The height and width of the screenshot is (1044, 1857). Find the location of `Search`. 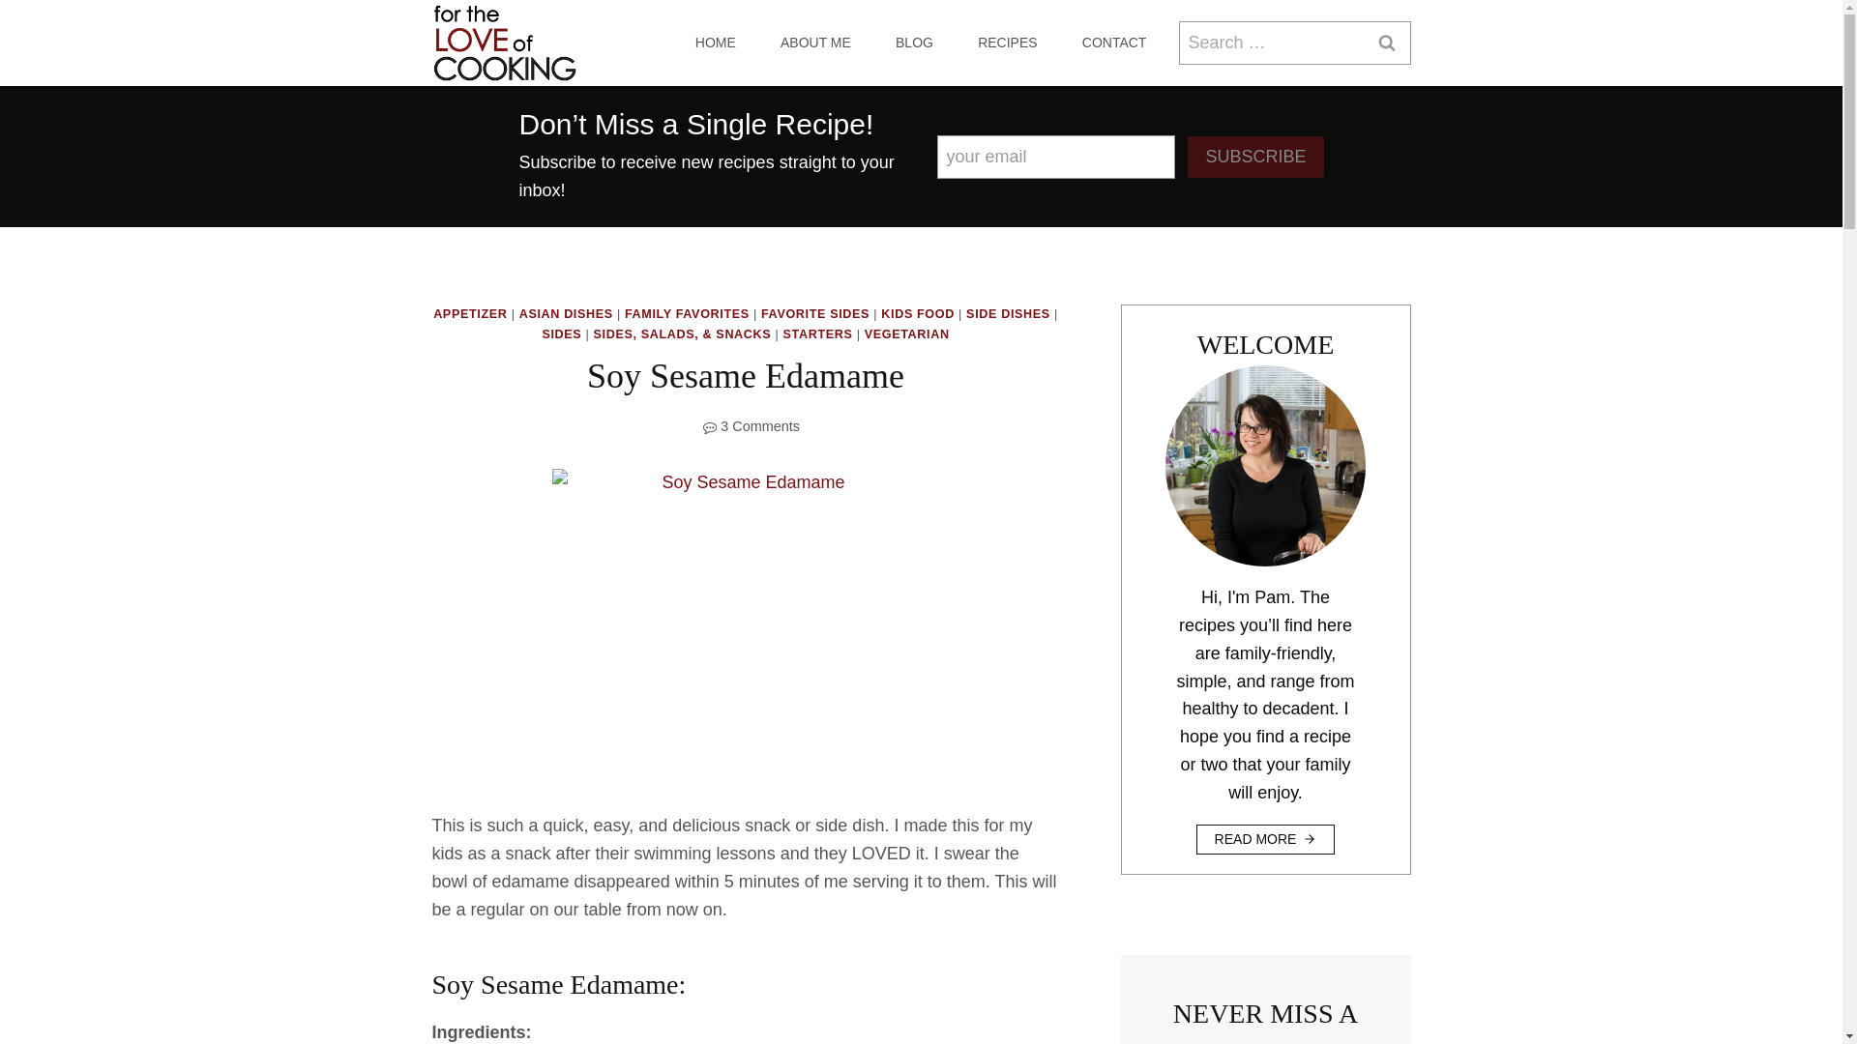

Search is located at coordinates (1385, 43).